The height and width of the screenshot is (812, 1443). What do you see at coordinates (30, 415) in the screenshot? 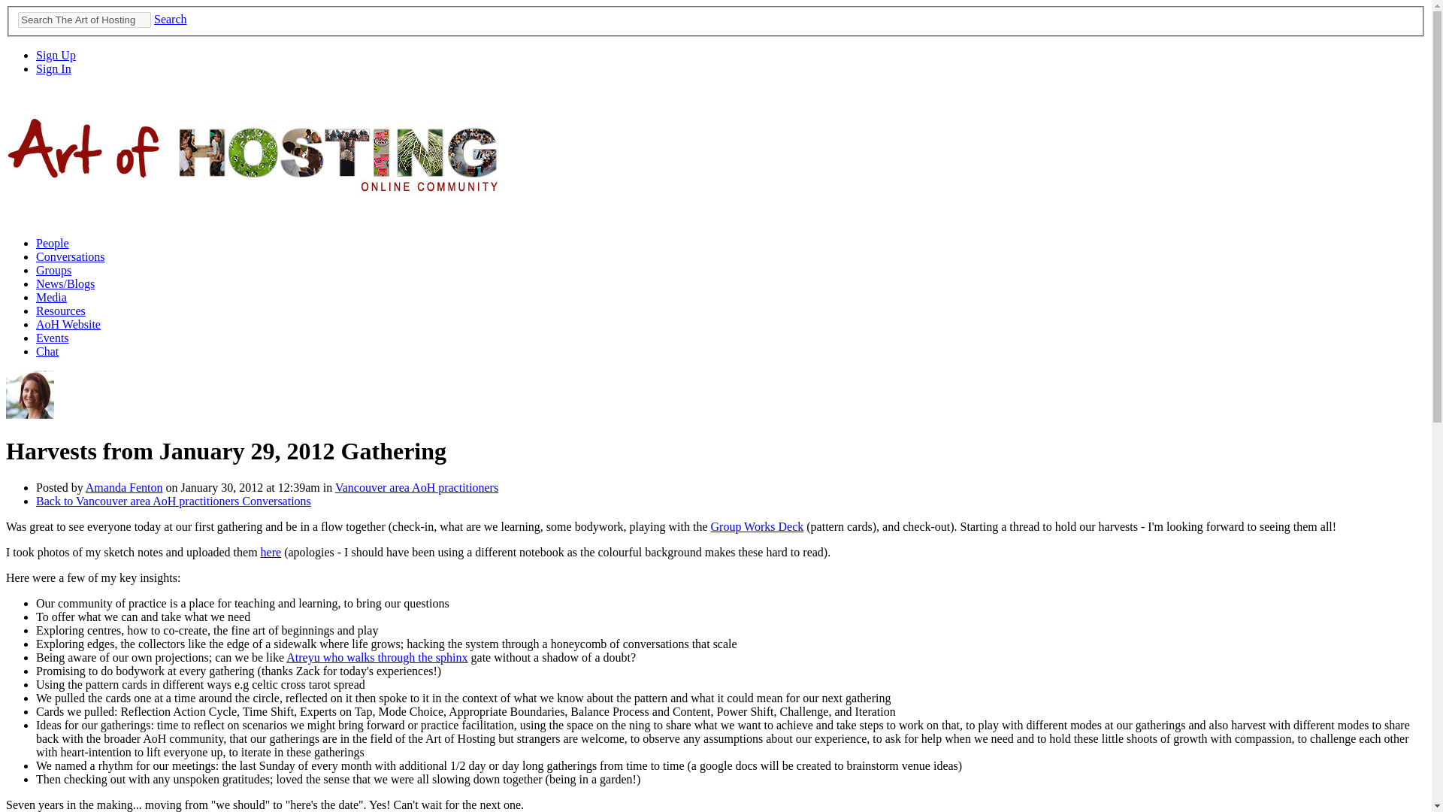
I see `Amanda Fenton` at bounding box center [30, 415].